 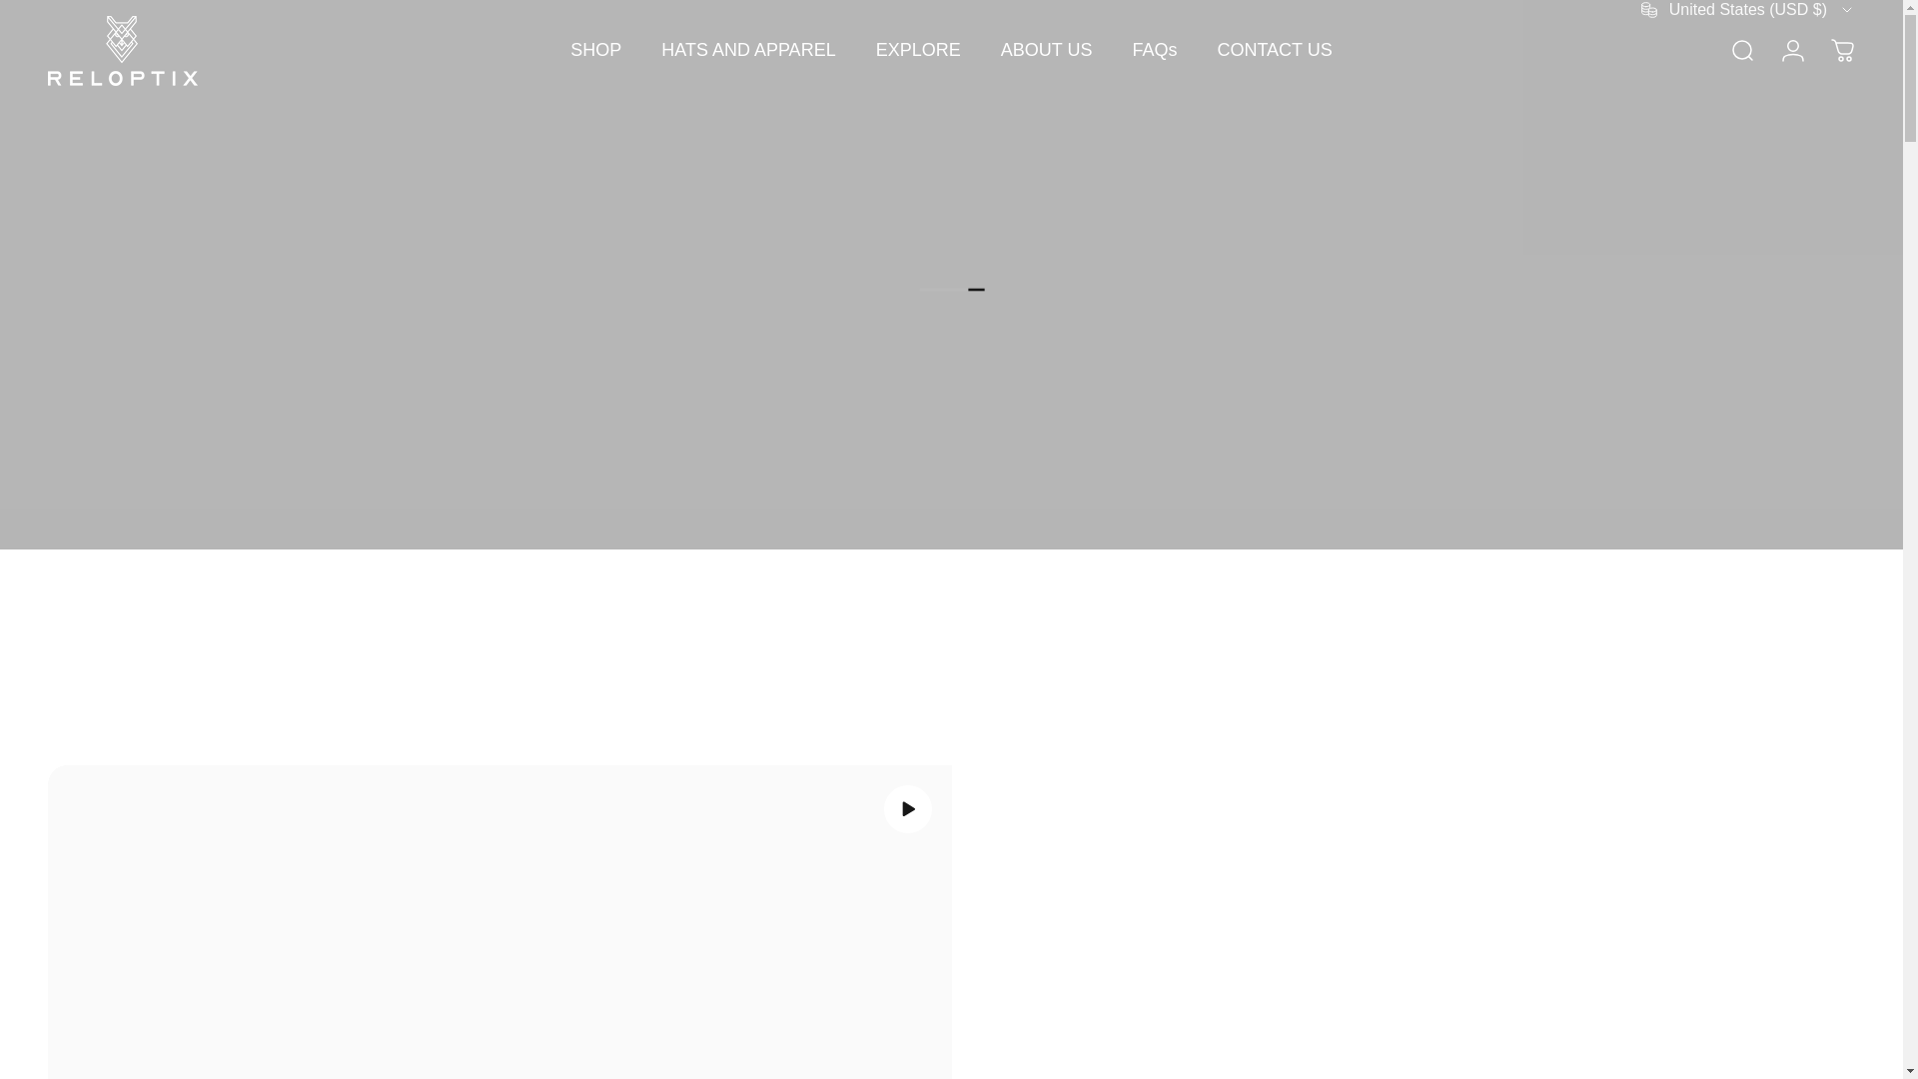 I want to click on YouTube, so click(x=146, y=10).